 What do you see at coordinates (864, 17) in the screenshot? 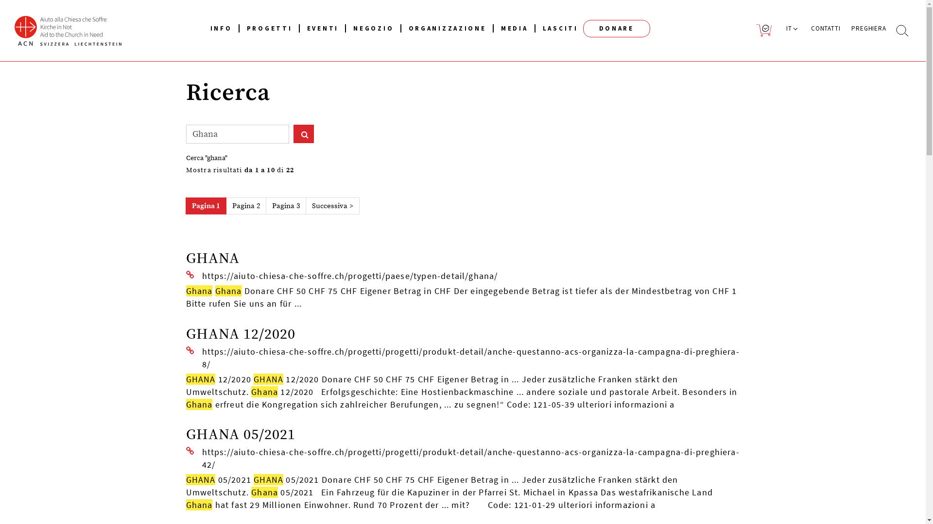
I see ` PREGHIERA` at bounding box center [864, 17].